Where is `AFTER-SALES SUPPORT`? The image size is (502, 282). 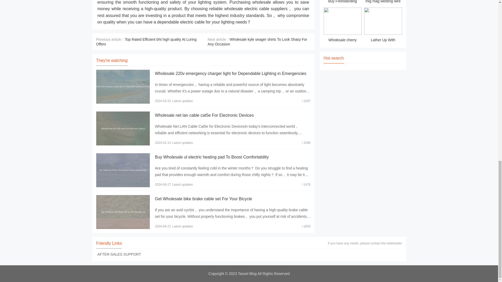 AFTER-SALES SUPPORT is located at coordinates (119, 254).